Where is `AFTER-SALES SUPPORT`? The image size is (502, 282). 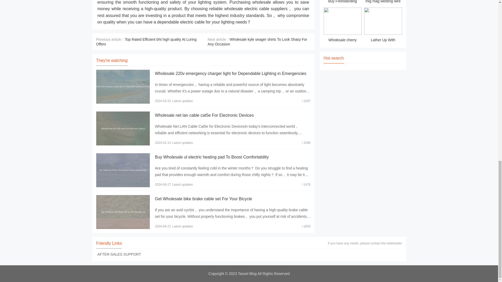 AFTER-SALES SUPPORT is located at coordinates (119, 254).